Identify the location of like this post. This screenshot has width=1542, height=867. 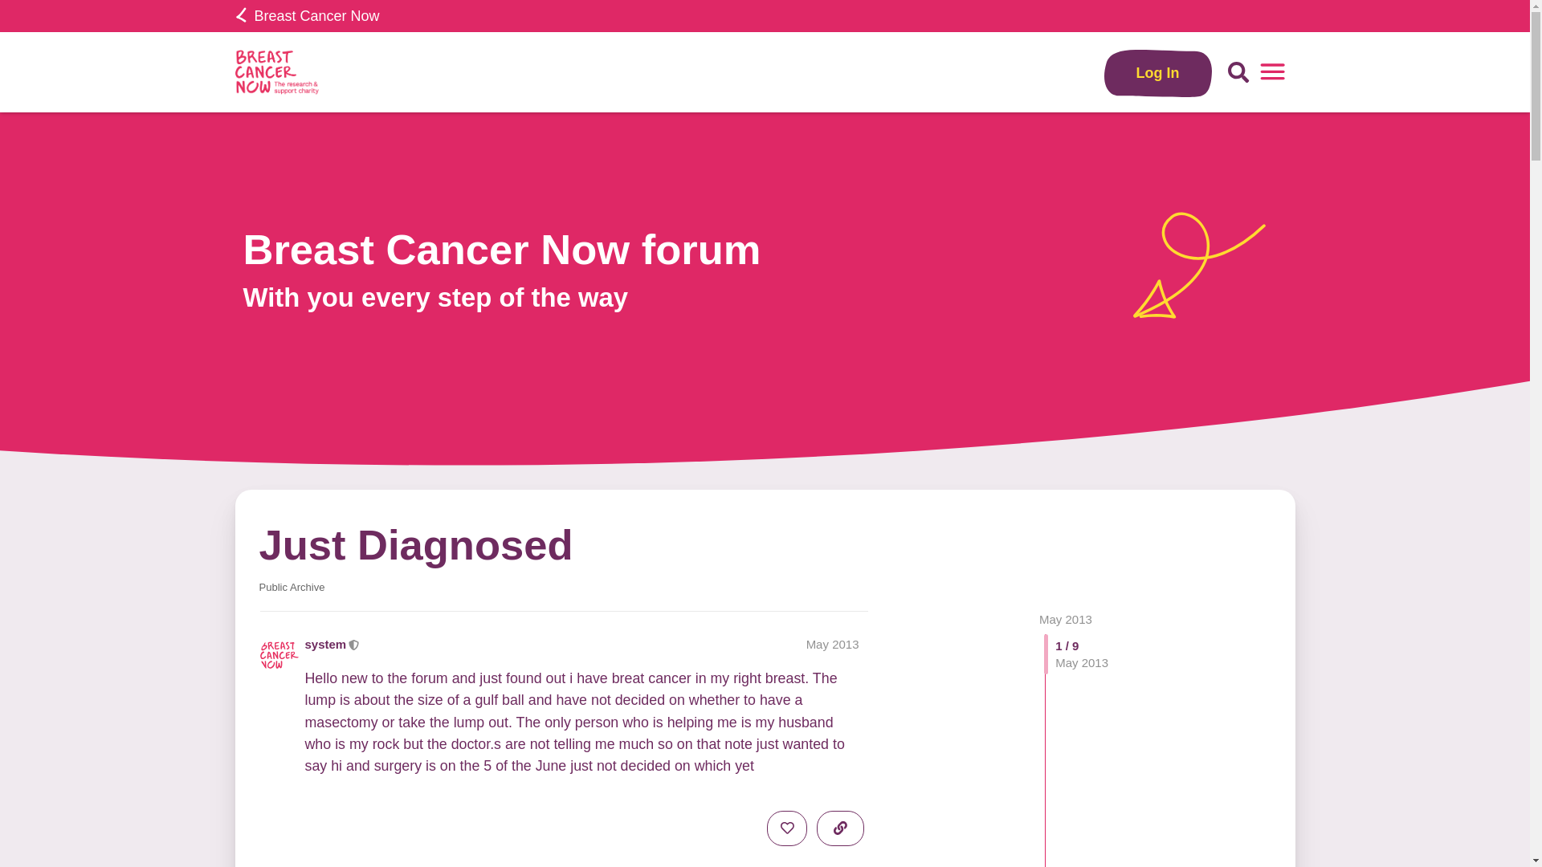
(786, 828).